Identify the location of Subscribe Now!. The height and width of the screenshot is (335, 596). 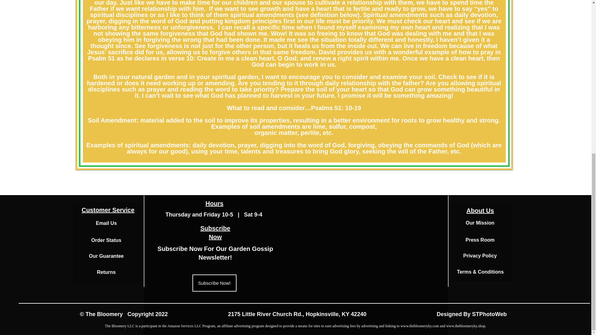
(214, 283).